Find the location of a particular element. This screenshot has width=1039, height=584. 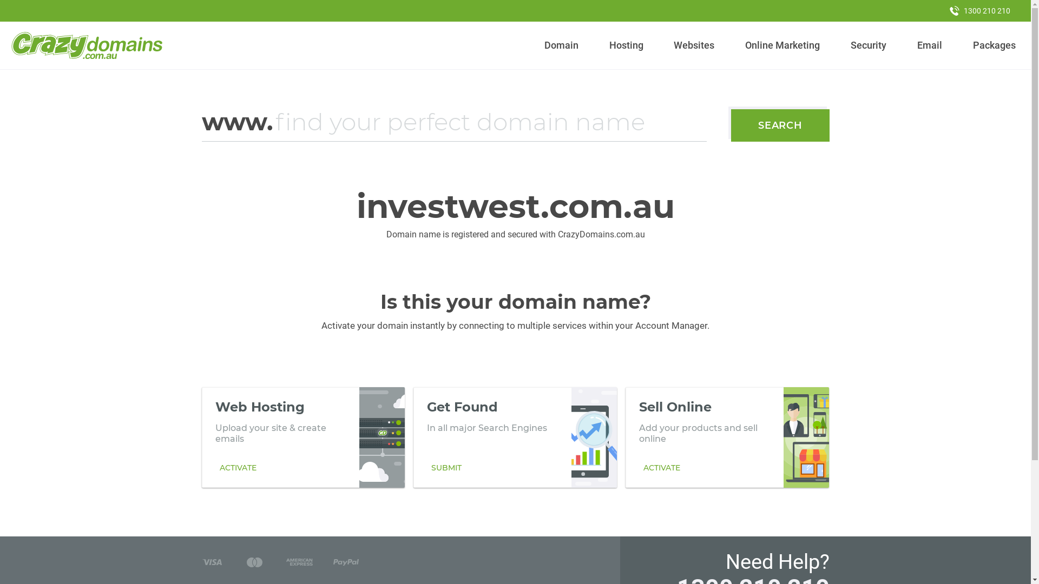

Security is located at coordinates (869, 45).